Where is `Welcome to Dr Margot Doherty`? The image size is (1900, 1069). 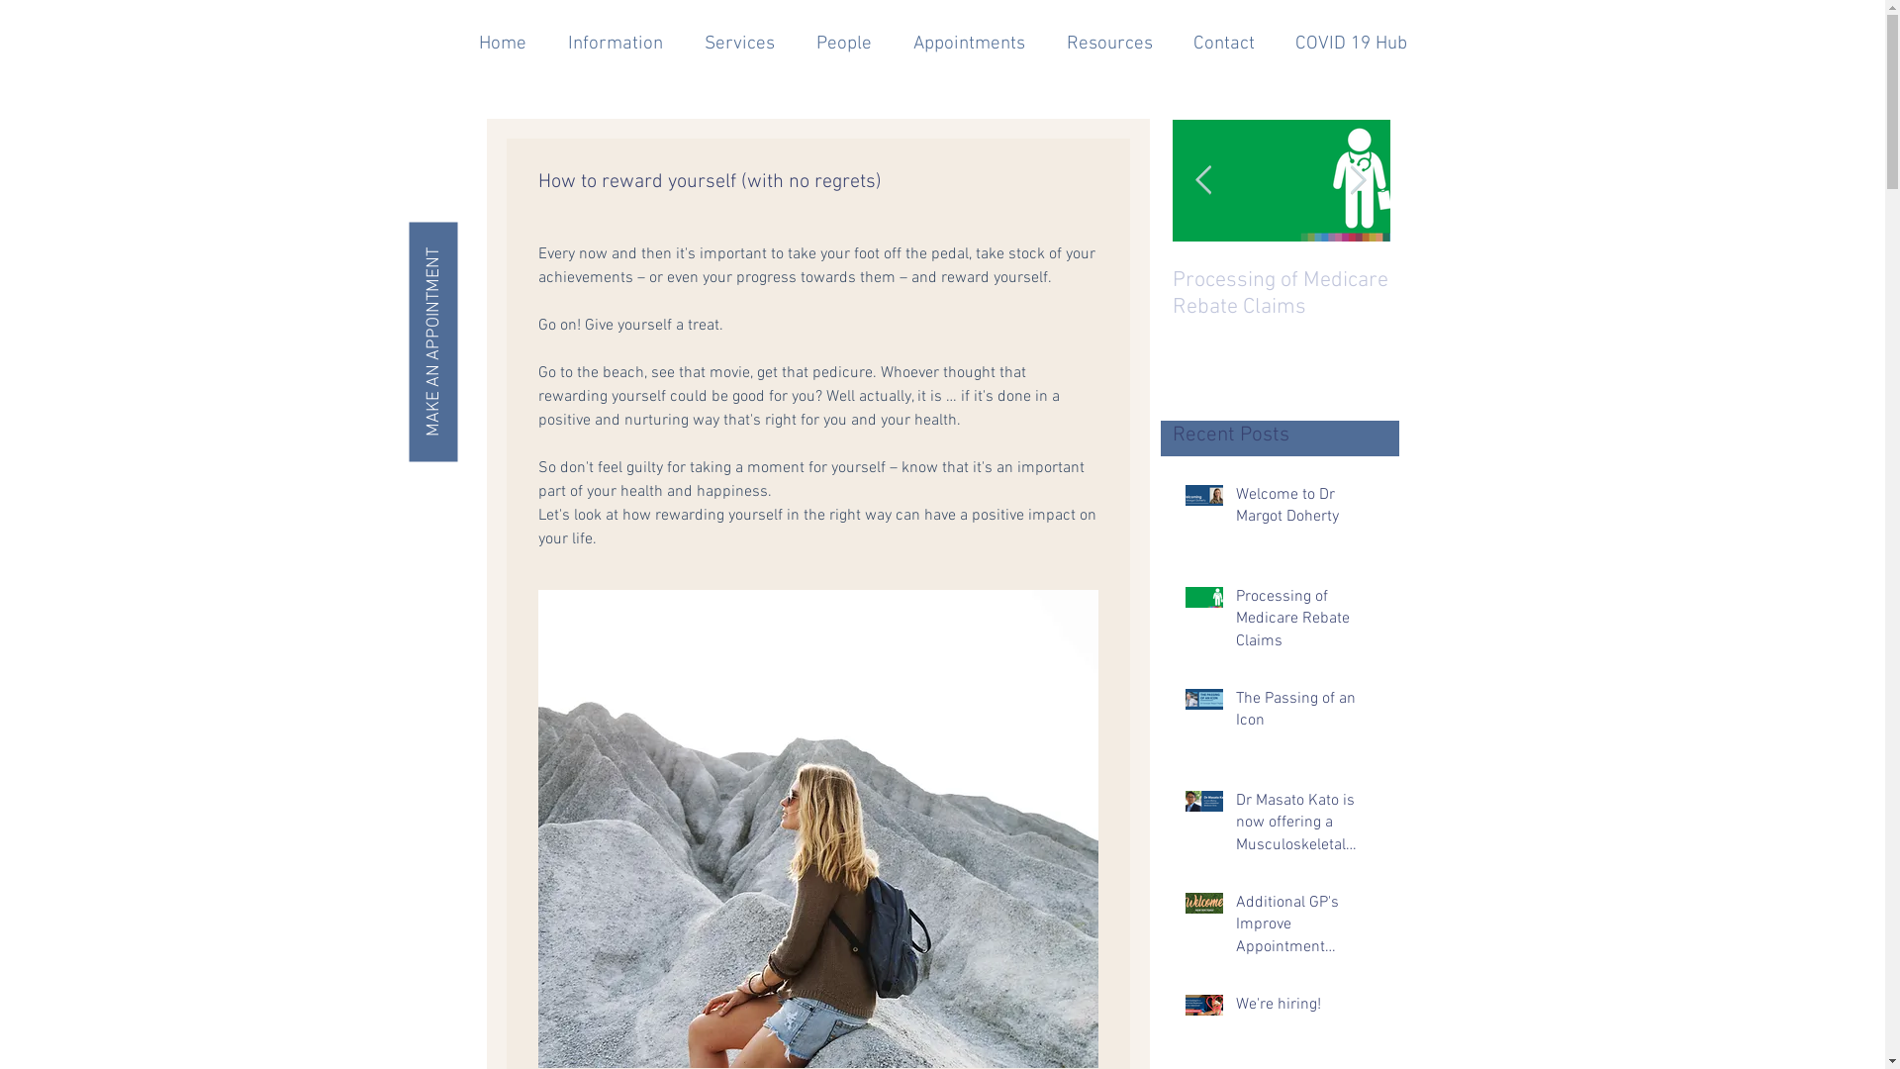
Welcome to Dr Margot Doherty is located at coordinates (1281, 294).